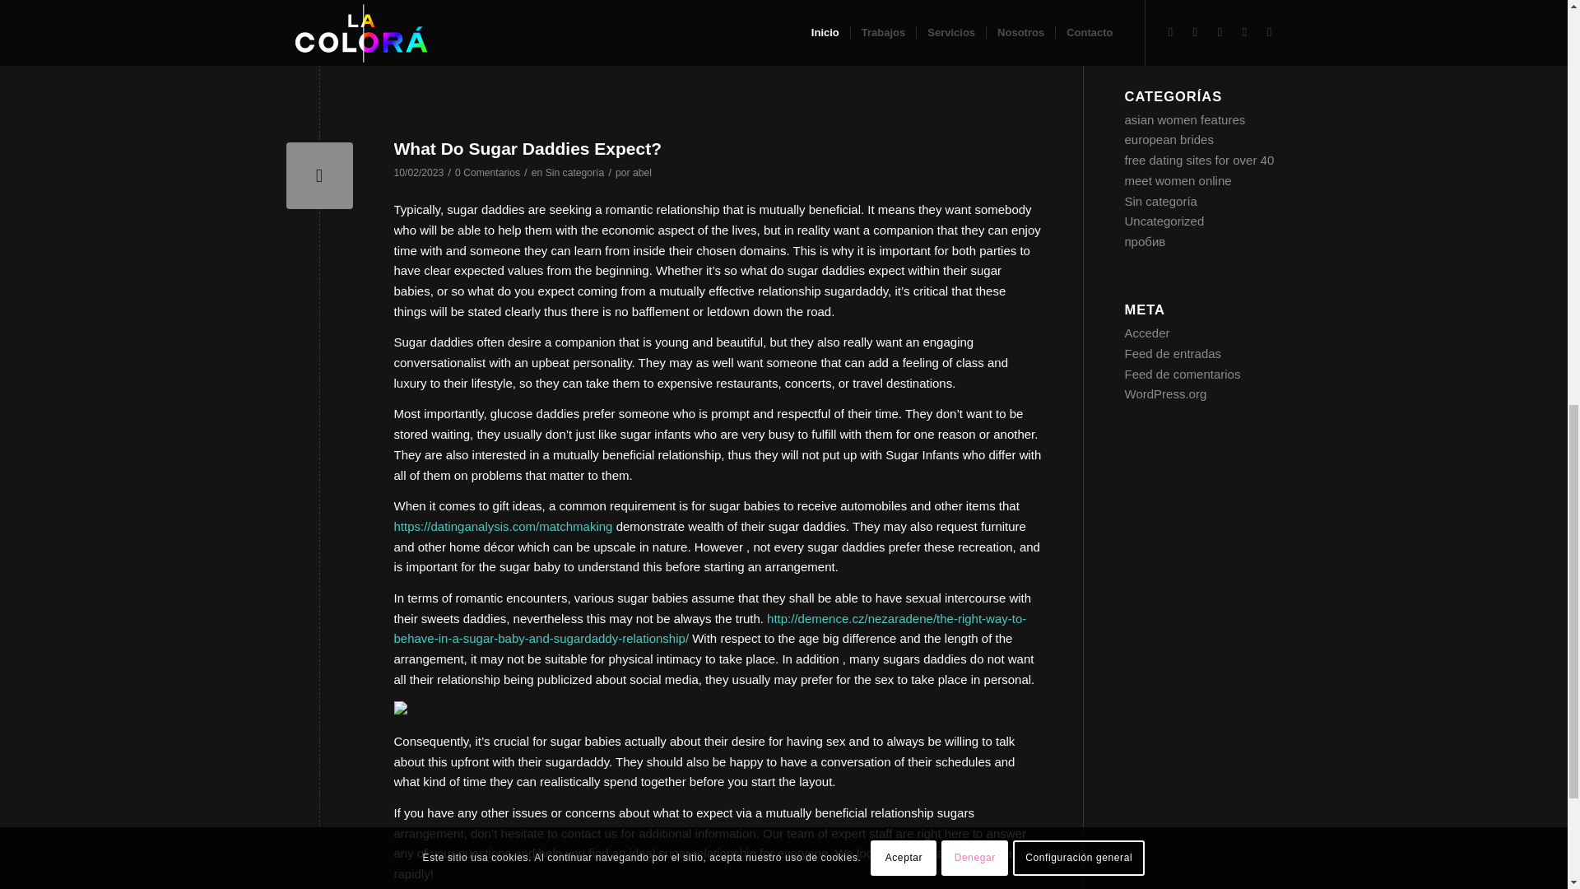 This screenshot has width=1580, height=889. What do you see at coordinates (527, 148) in the screenshot?
I see `What Do Sugar Daddies Expect?` at bounding box center [527, 148].